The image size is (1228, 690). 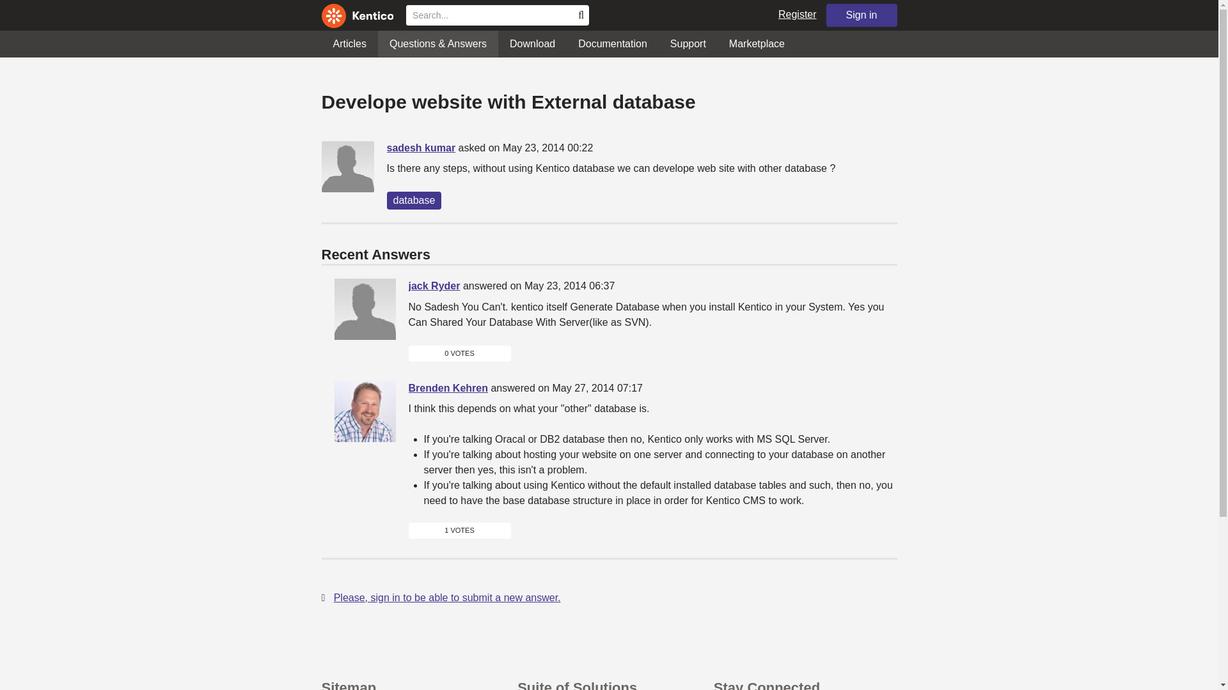 What do you see at coordinates (797, 15) in the screenshot?
I see `Register` at bounding box center [797, 15].